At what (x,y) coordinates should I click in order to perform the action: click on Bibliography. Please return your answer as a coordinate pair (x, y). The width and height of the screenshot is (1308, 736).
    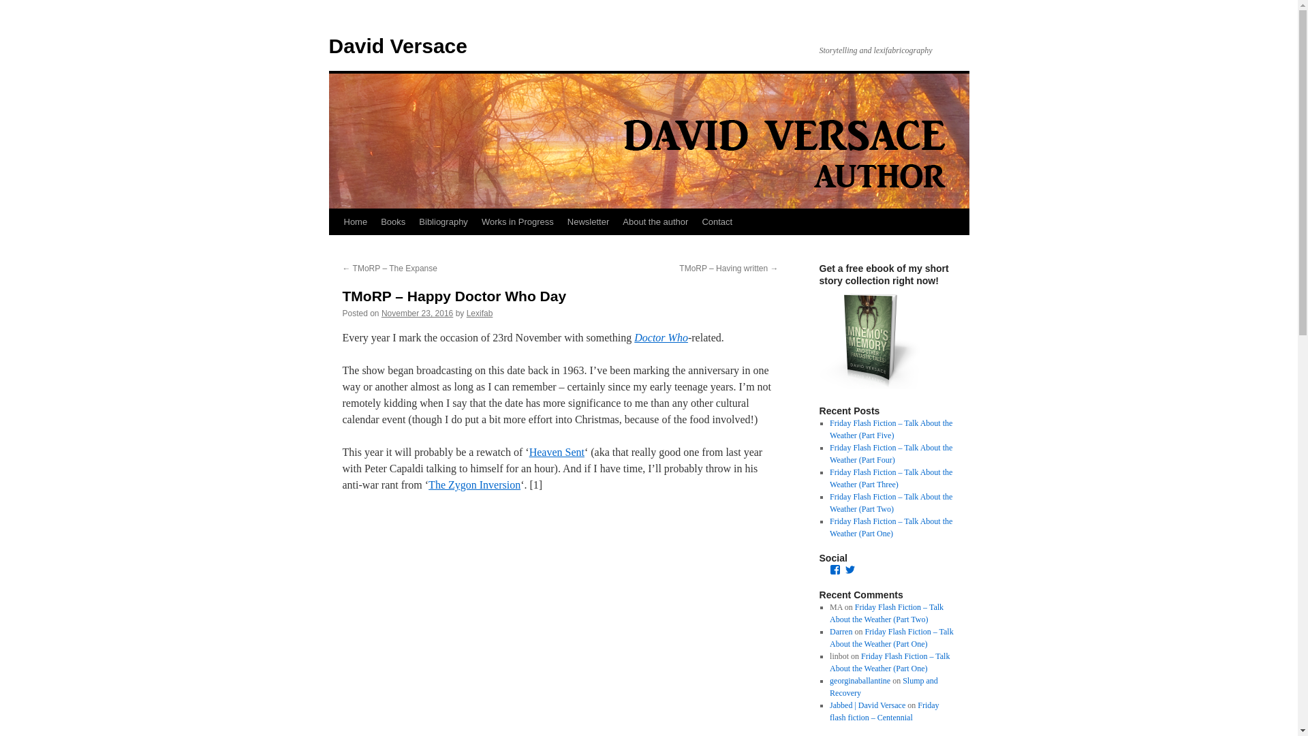
    Looking at the image, I should click on (443, 221).